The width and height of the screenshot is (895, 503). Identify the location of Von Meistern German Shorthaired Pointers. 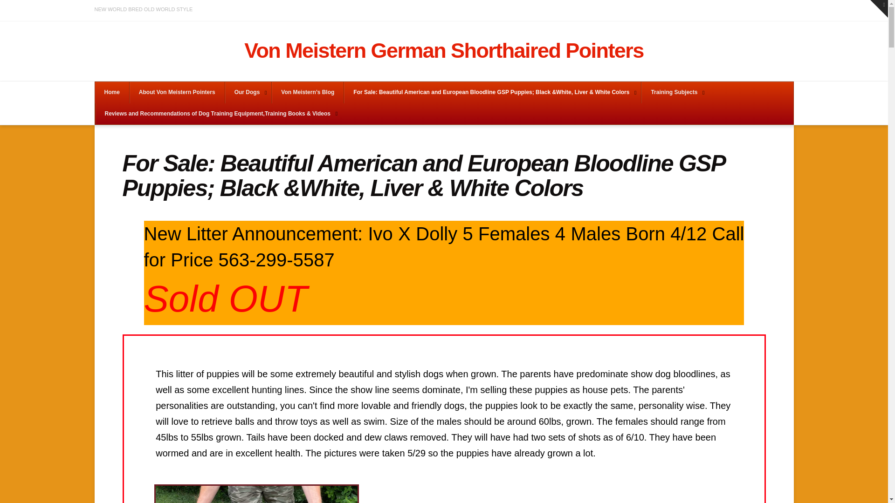
(444, 50).